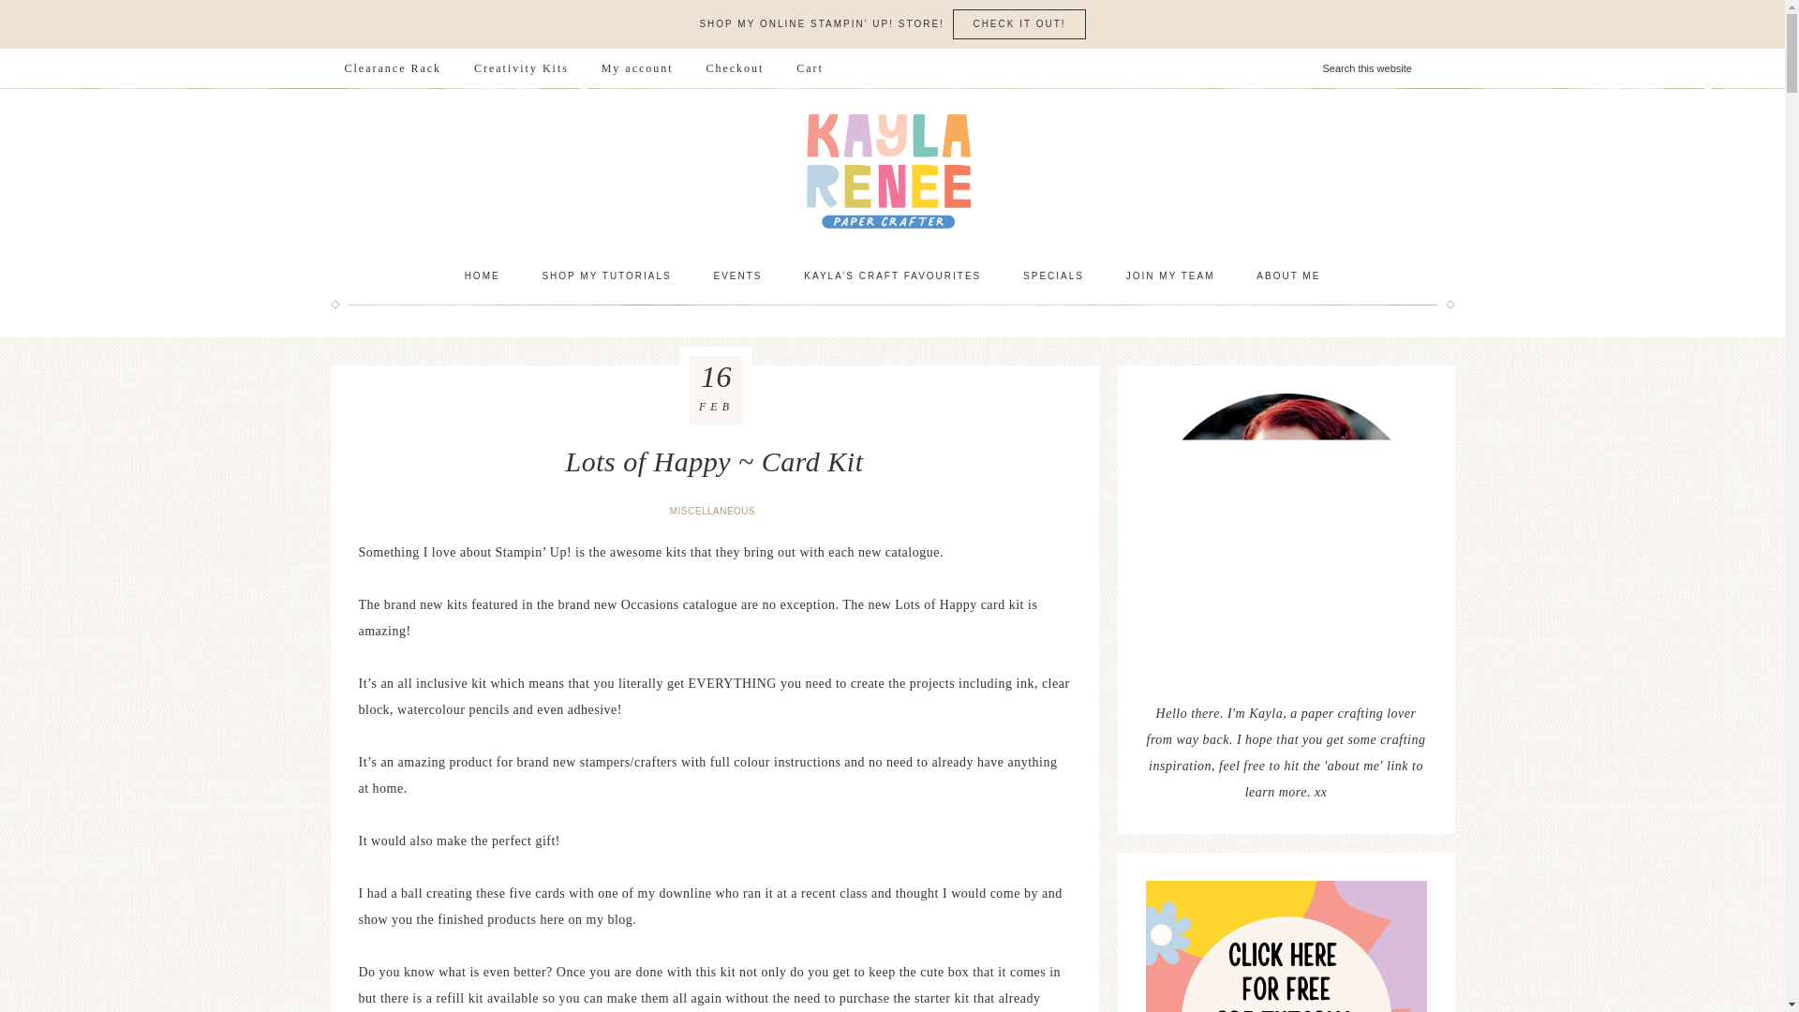 The height and width of the screenshot is (1012, 1799). What do you see at coordinates (392, 67) in the screenshot?
I see `Clearance Rack` at bounding box center [392, 67].